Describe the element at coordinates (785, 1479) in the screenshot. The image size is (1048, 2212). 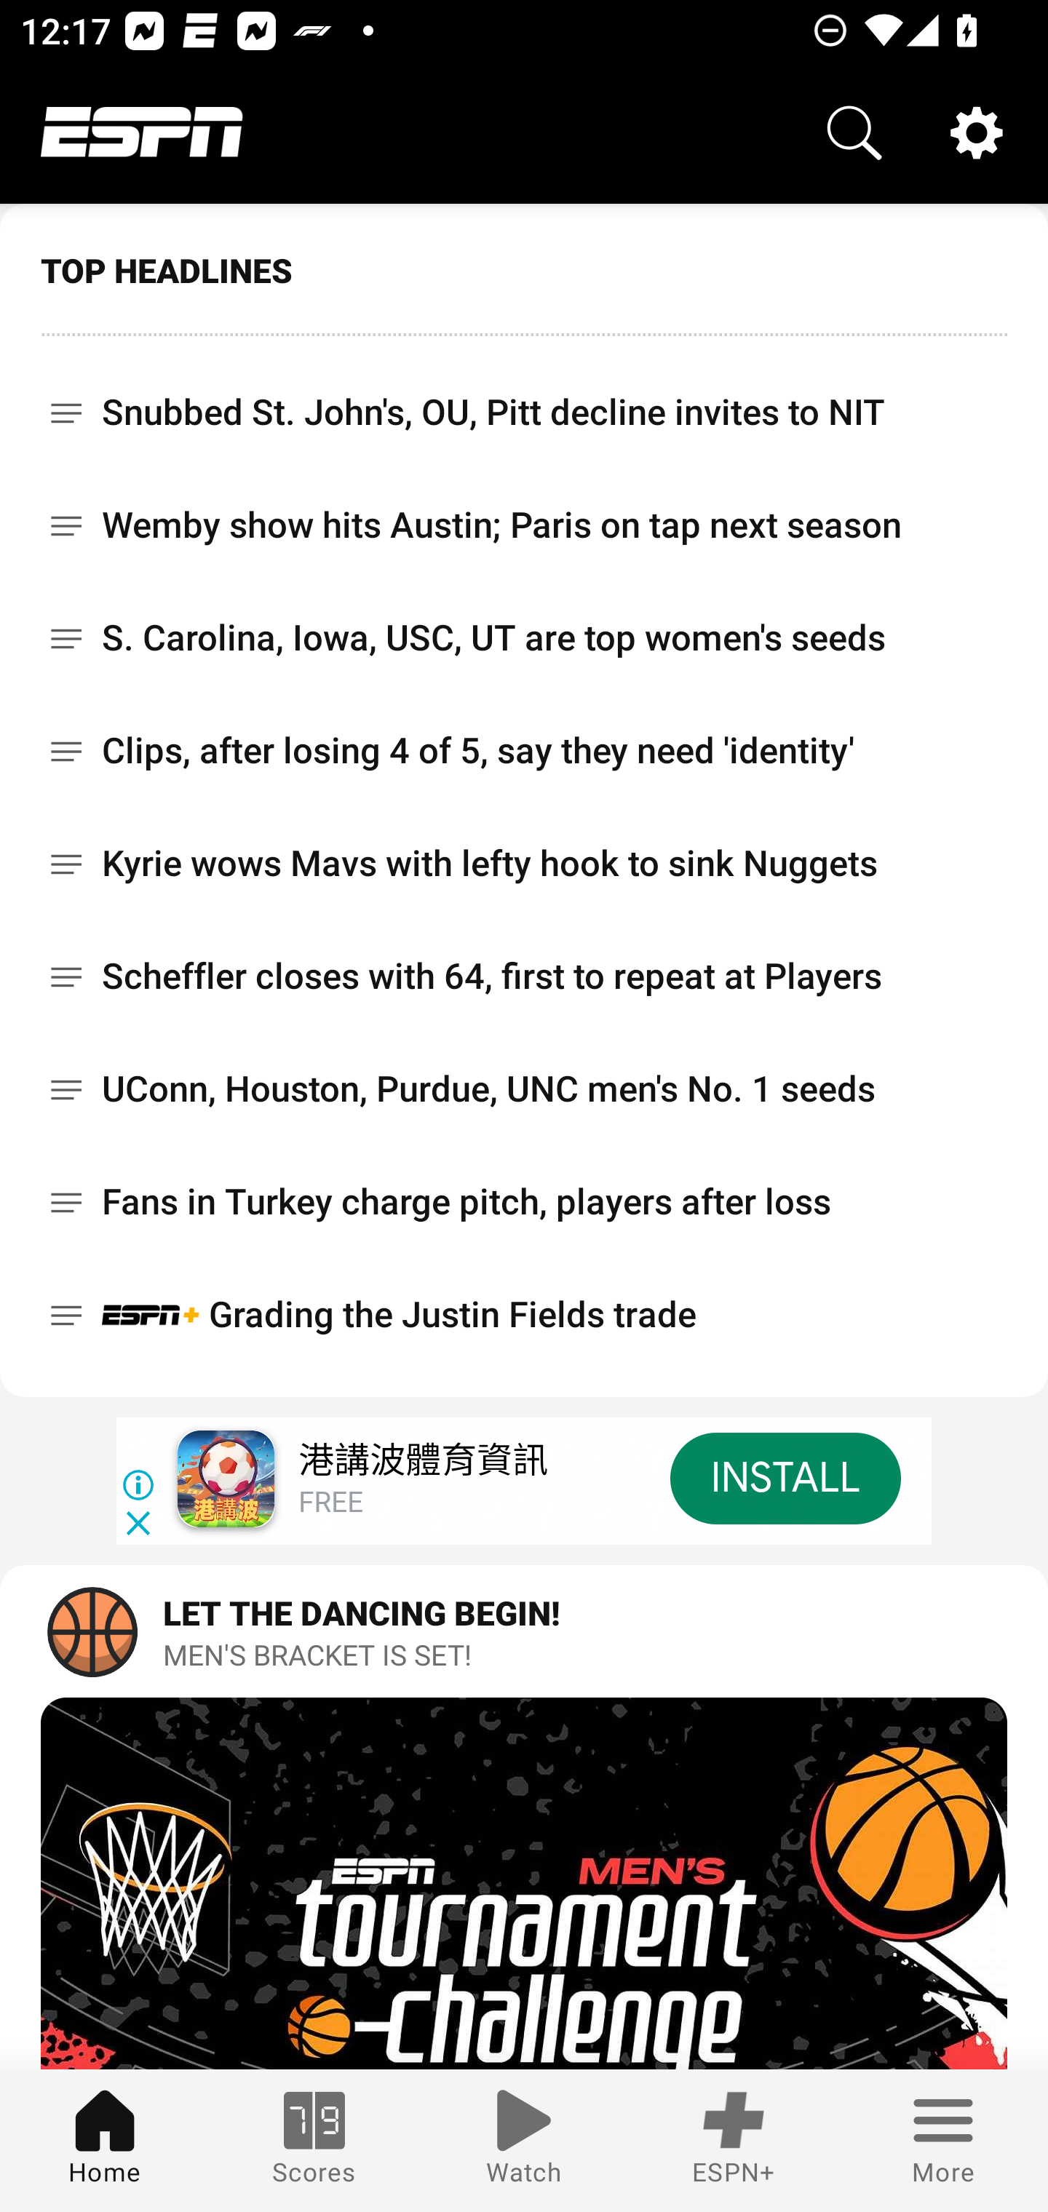
I see `INSTALL` at that location.